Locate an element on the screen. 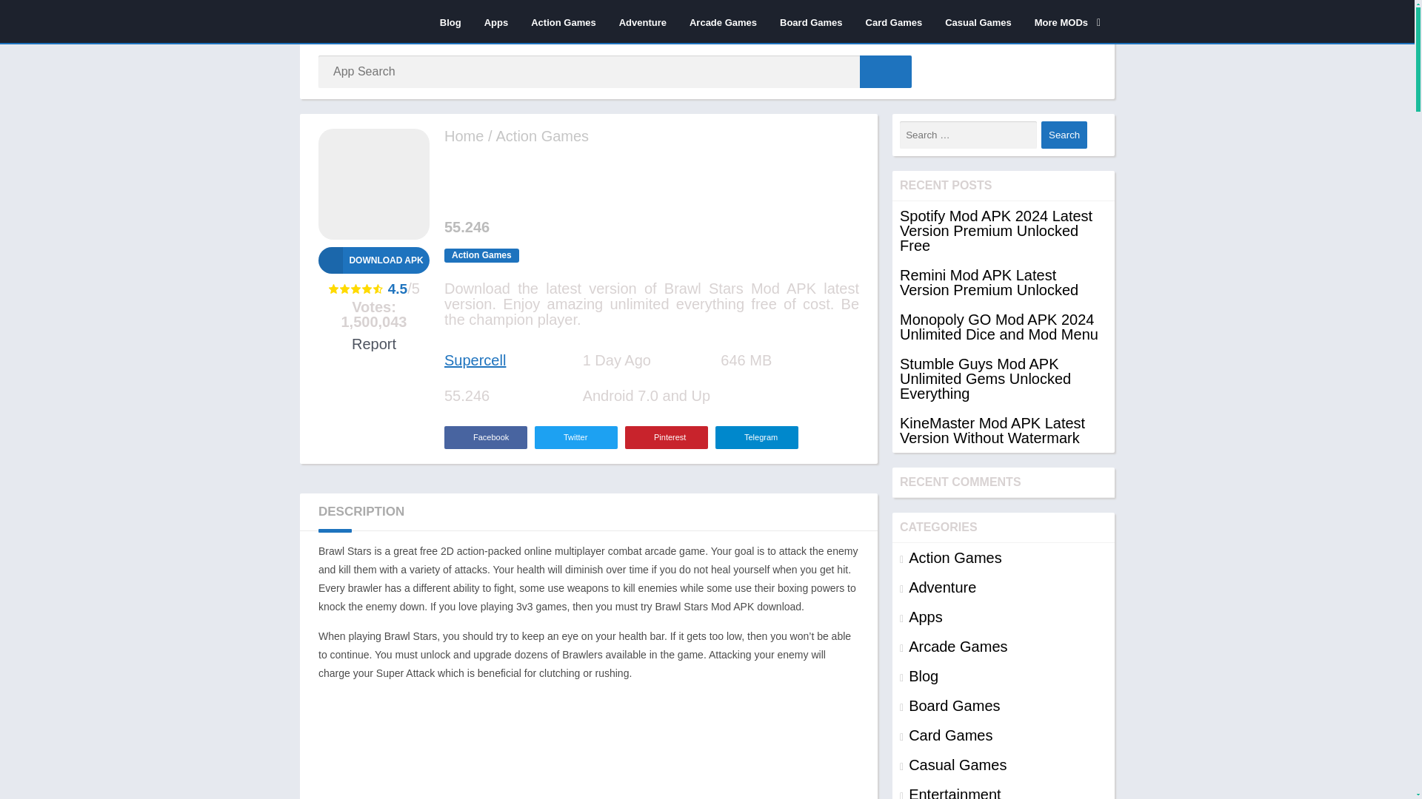  Supercell is located at coordinates (475, 360).